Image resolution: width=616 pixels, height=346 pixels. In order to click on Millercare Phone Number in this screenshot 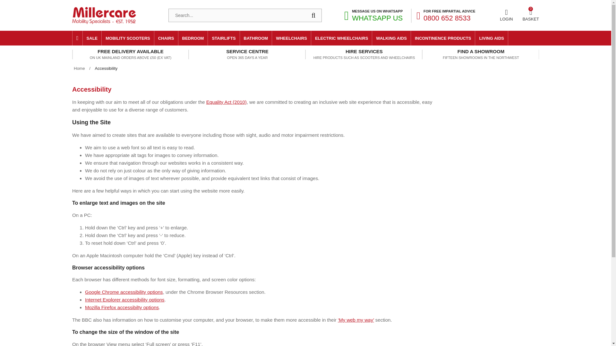, I will do `click(506, 15)`.